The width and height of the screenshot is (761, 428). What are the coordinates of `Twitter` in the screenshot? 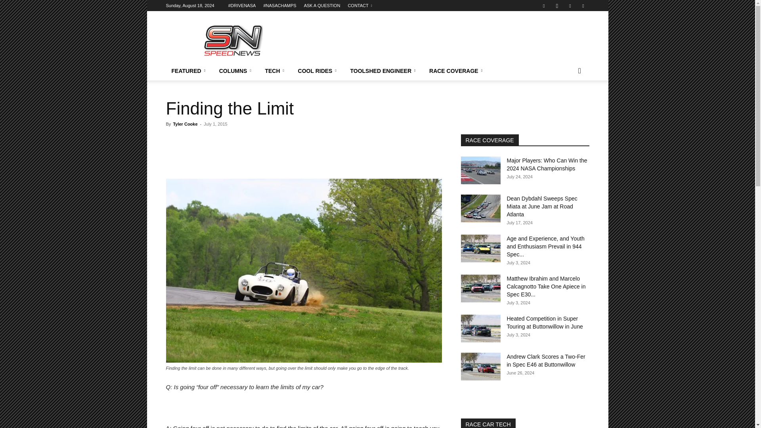 It's located at (570, 6).